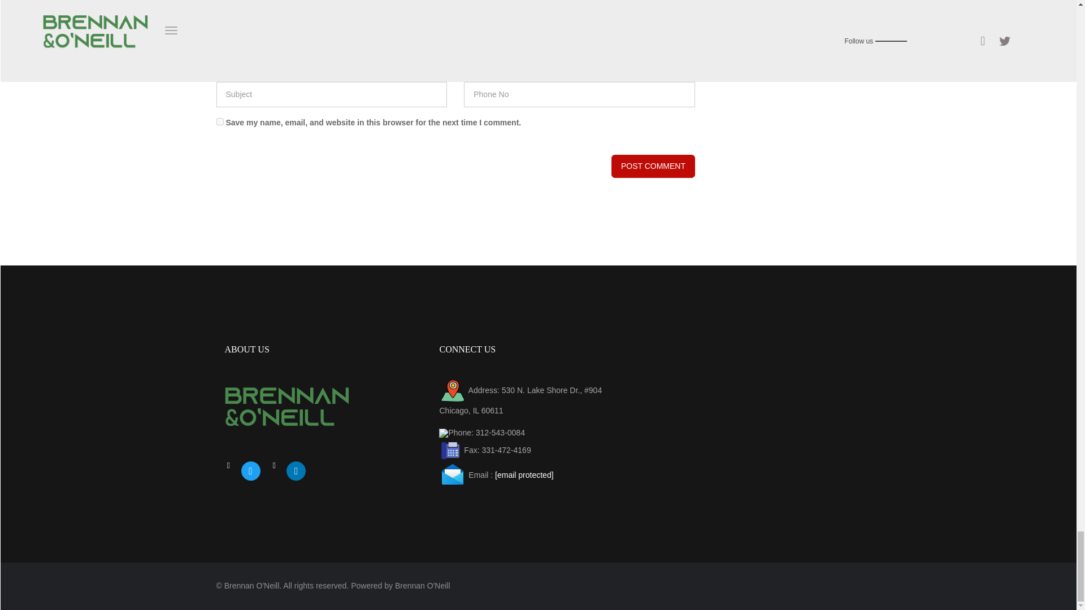 This screenshot has width=1085, height=610. What do you see at coordinates (296, 470) in the screenshot?
I see `linkedin` at bounding box center [296, 470].